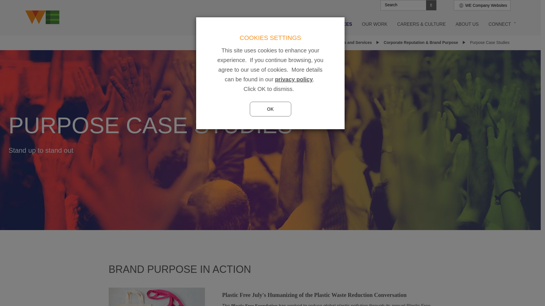 This screenshot has height=306, width=545. Describe the element at coordinates (309, 22) in the screenshot. I see `INSIGHTS` at that location.